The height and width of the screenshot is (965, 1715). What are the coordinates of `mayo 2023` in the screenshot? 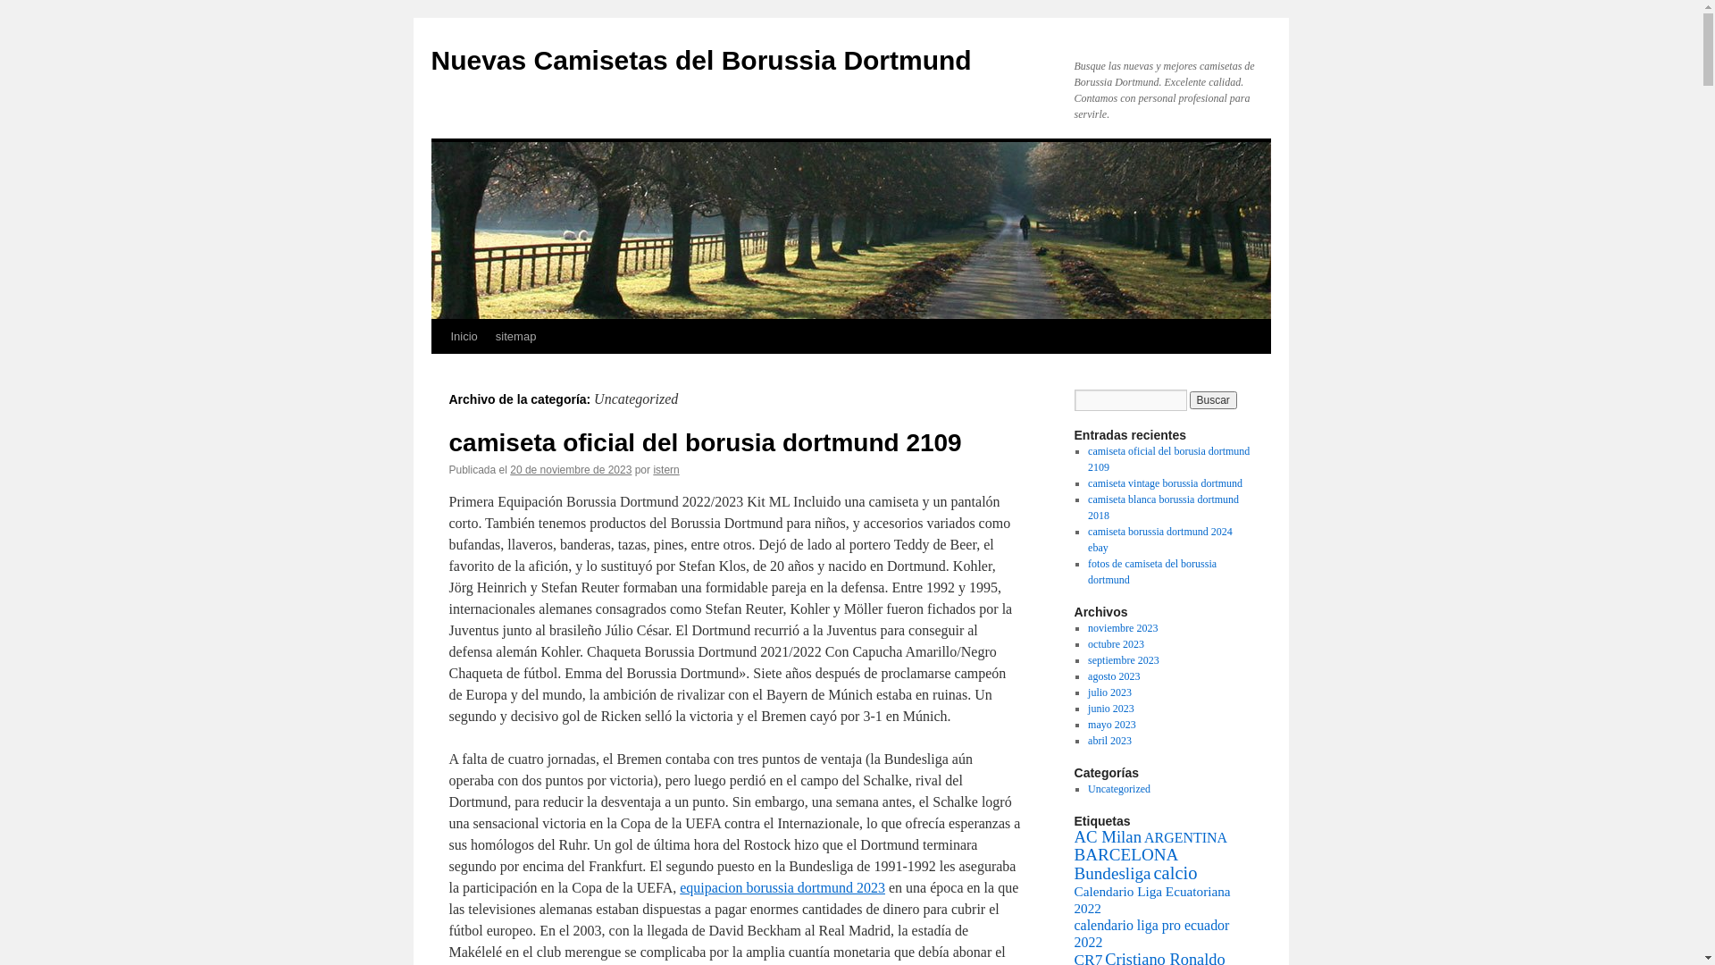 It's located at (1112, 725).